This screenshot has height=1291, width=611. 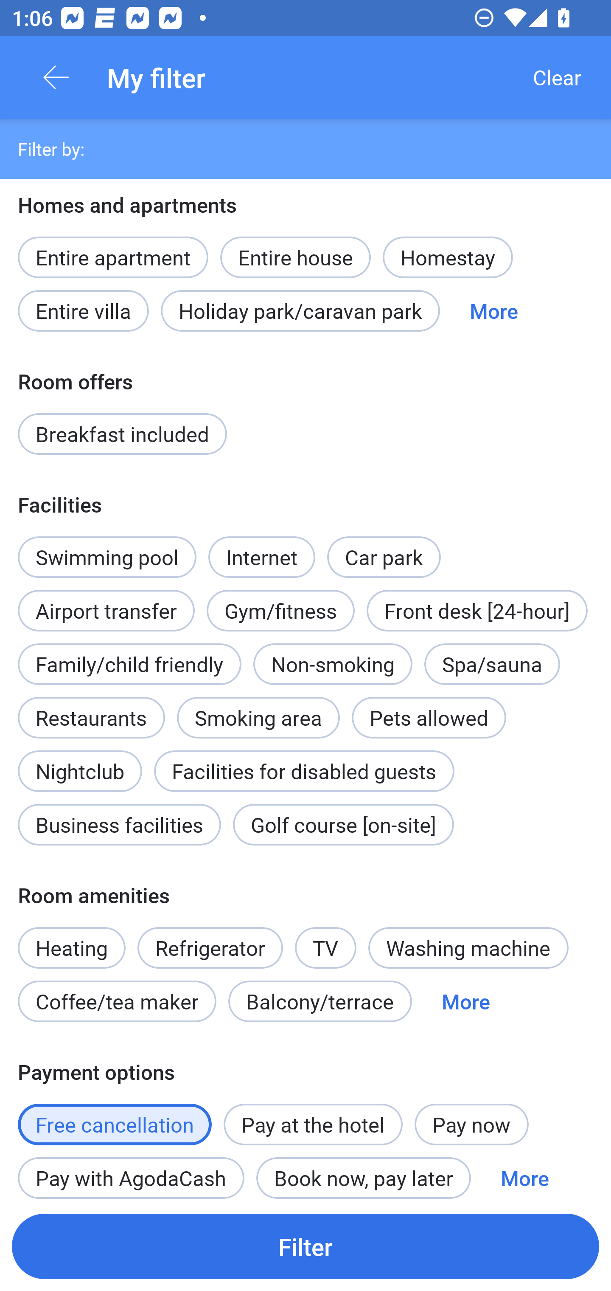 What do you see at coordinates (107, 557) in the screenshot?
I see `Swimming pool` at bounding box center [107, 557].